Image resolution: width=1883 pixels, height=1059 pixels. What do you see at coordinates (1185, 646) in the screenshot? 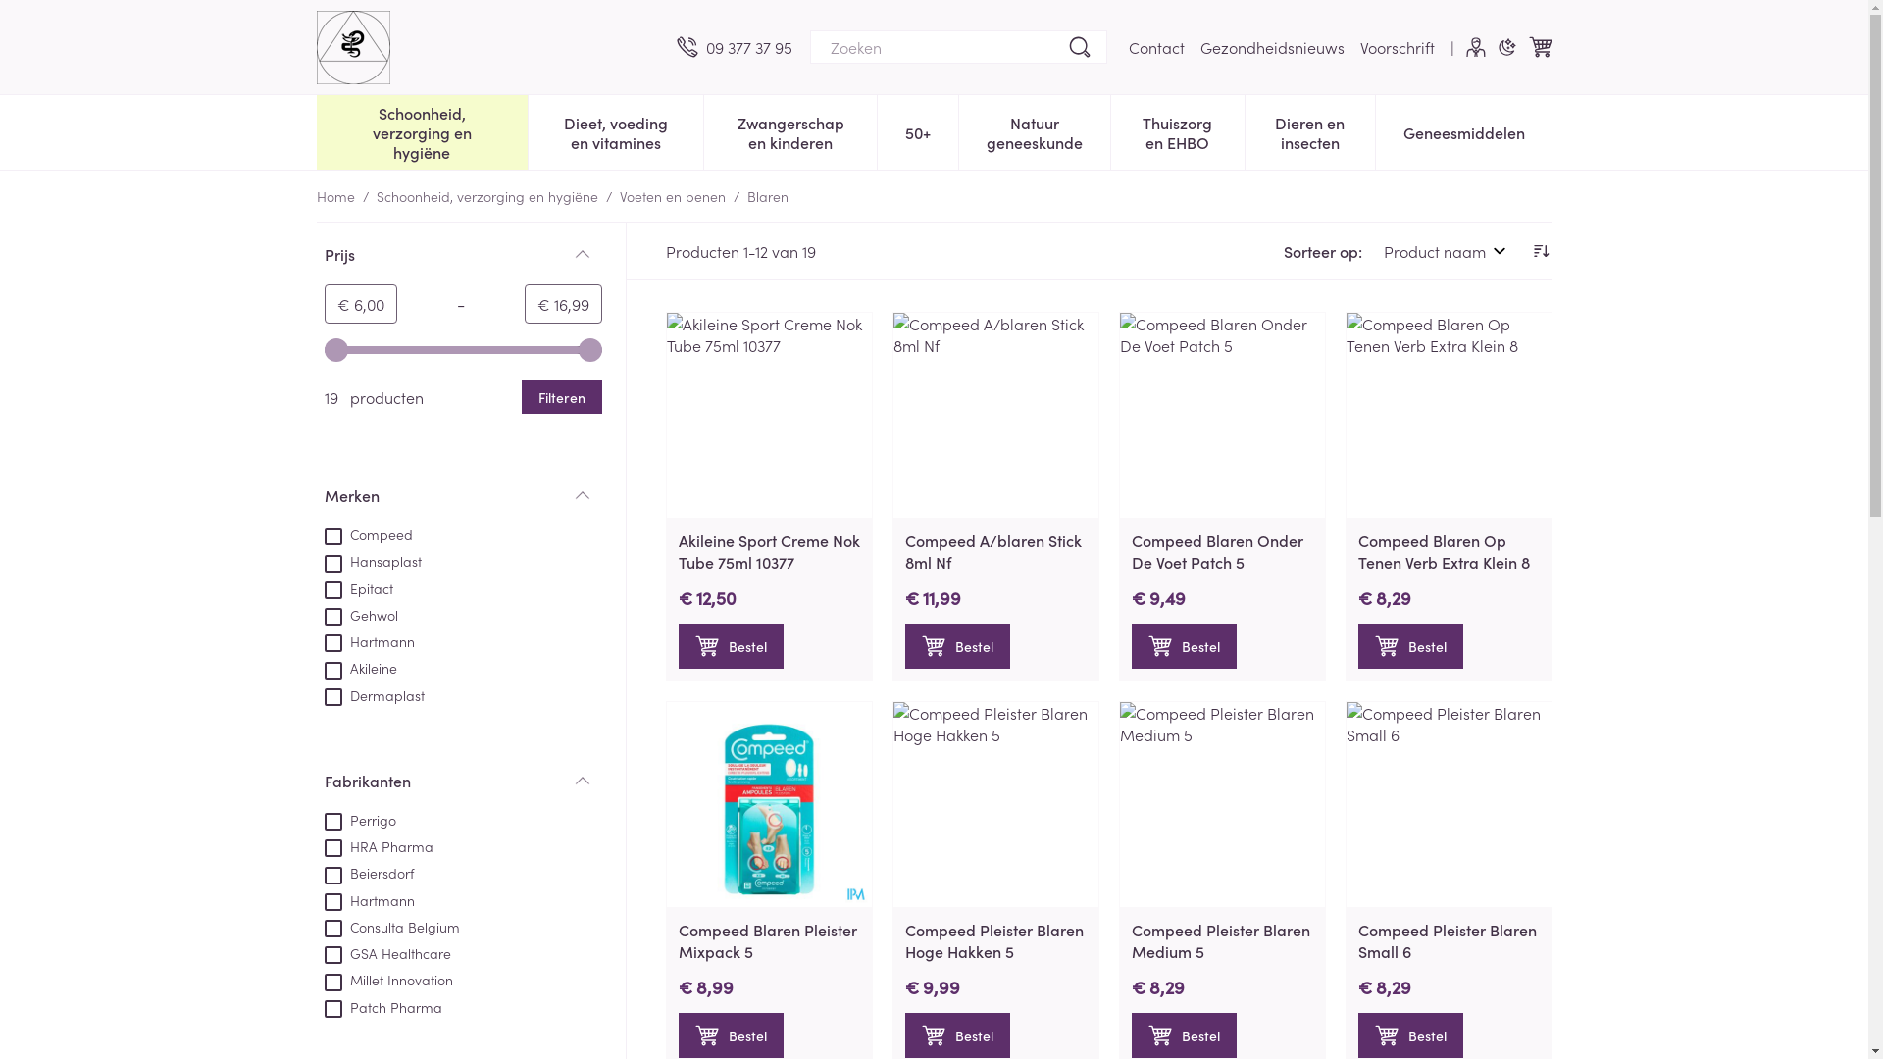
I see `Bestel` at bounding box center [1185, 646].